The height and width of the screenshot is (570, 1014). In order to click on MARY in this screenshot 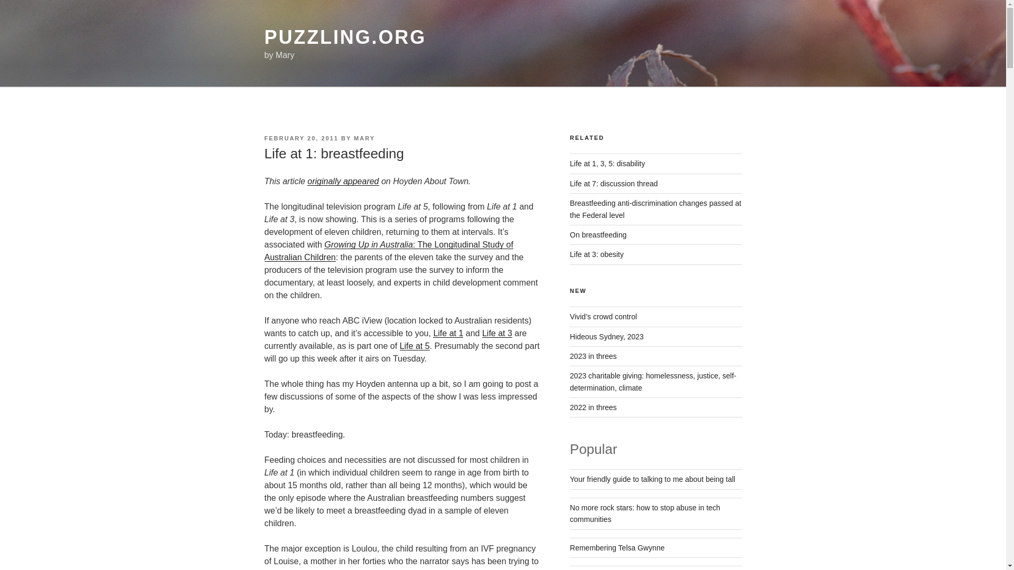, I will do `click(364, 138)`.